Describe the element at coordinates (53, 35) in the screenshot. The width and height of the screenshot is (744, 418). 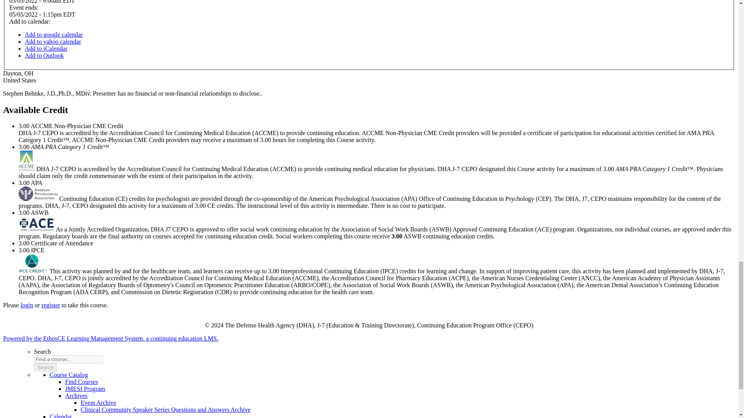
I see `Add to google calendar` at that location.